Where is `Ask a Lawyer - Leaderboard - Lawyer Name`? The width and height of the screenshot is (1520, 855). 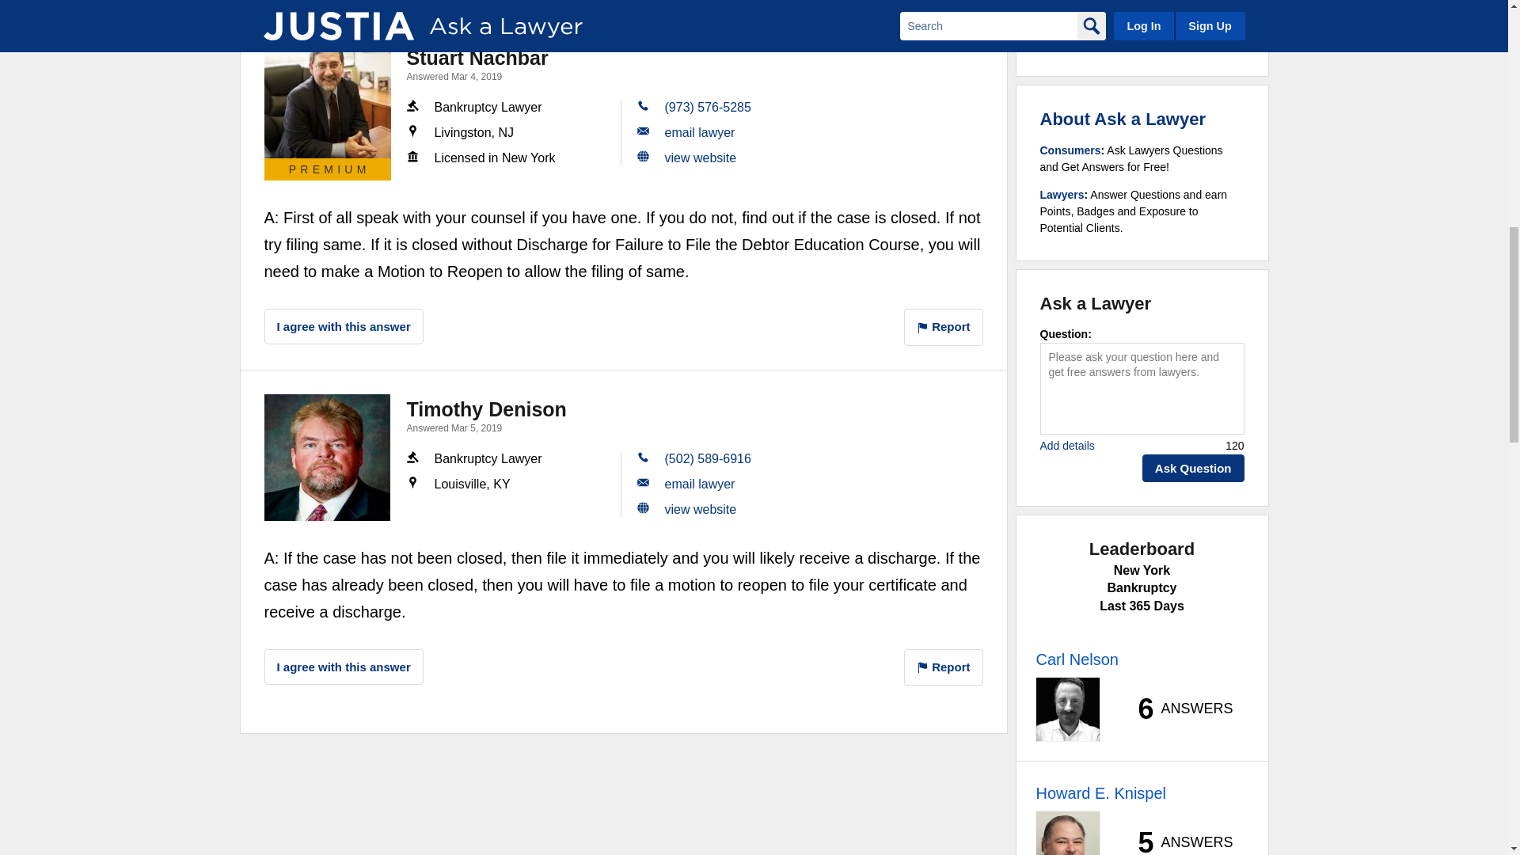 Ask a Lawyer - Leaderboard - Lawyer Name is located at coordinates (1100, 793).